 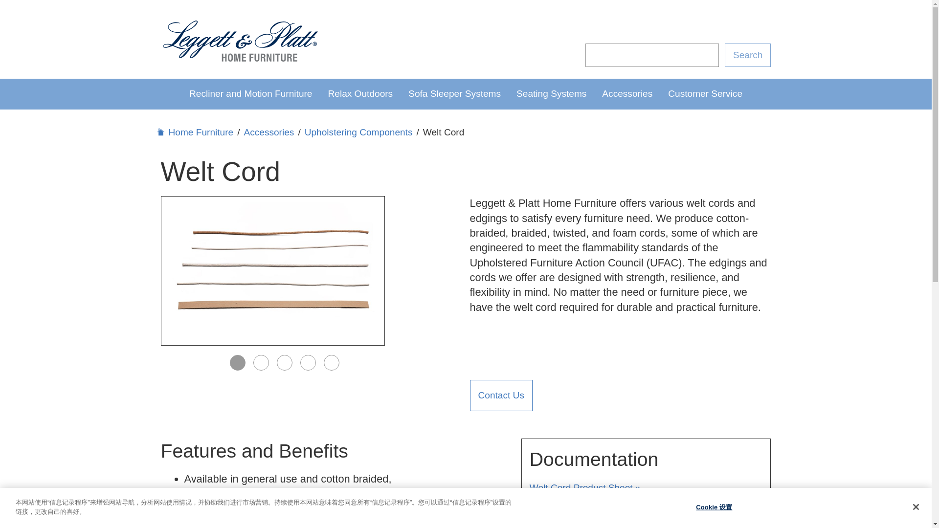 What do you see at coordinates (197, 132) in the screenshot?
I see `Home Furniture` at bounding box center [197, 132].